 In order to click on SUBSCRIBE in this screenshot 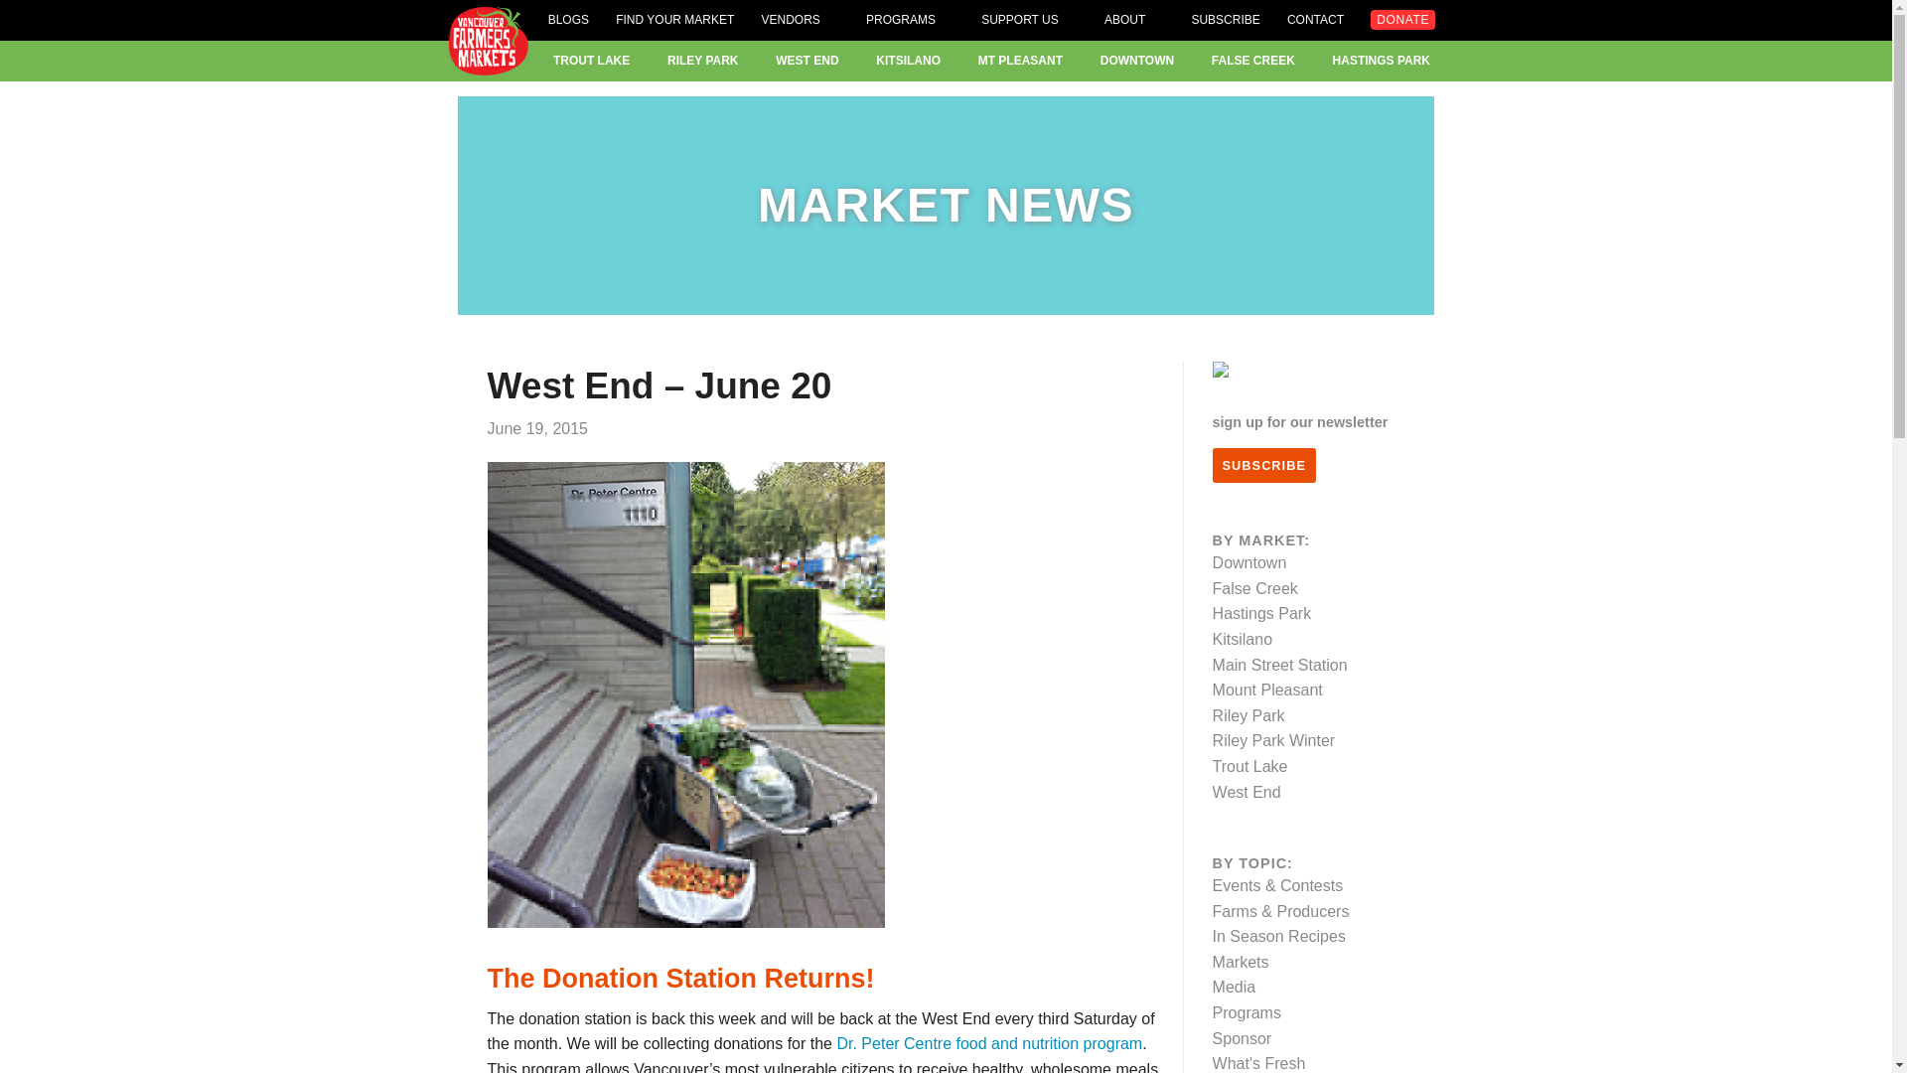, I will do `click(1224, 20)`.